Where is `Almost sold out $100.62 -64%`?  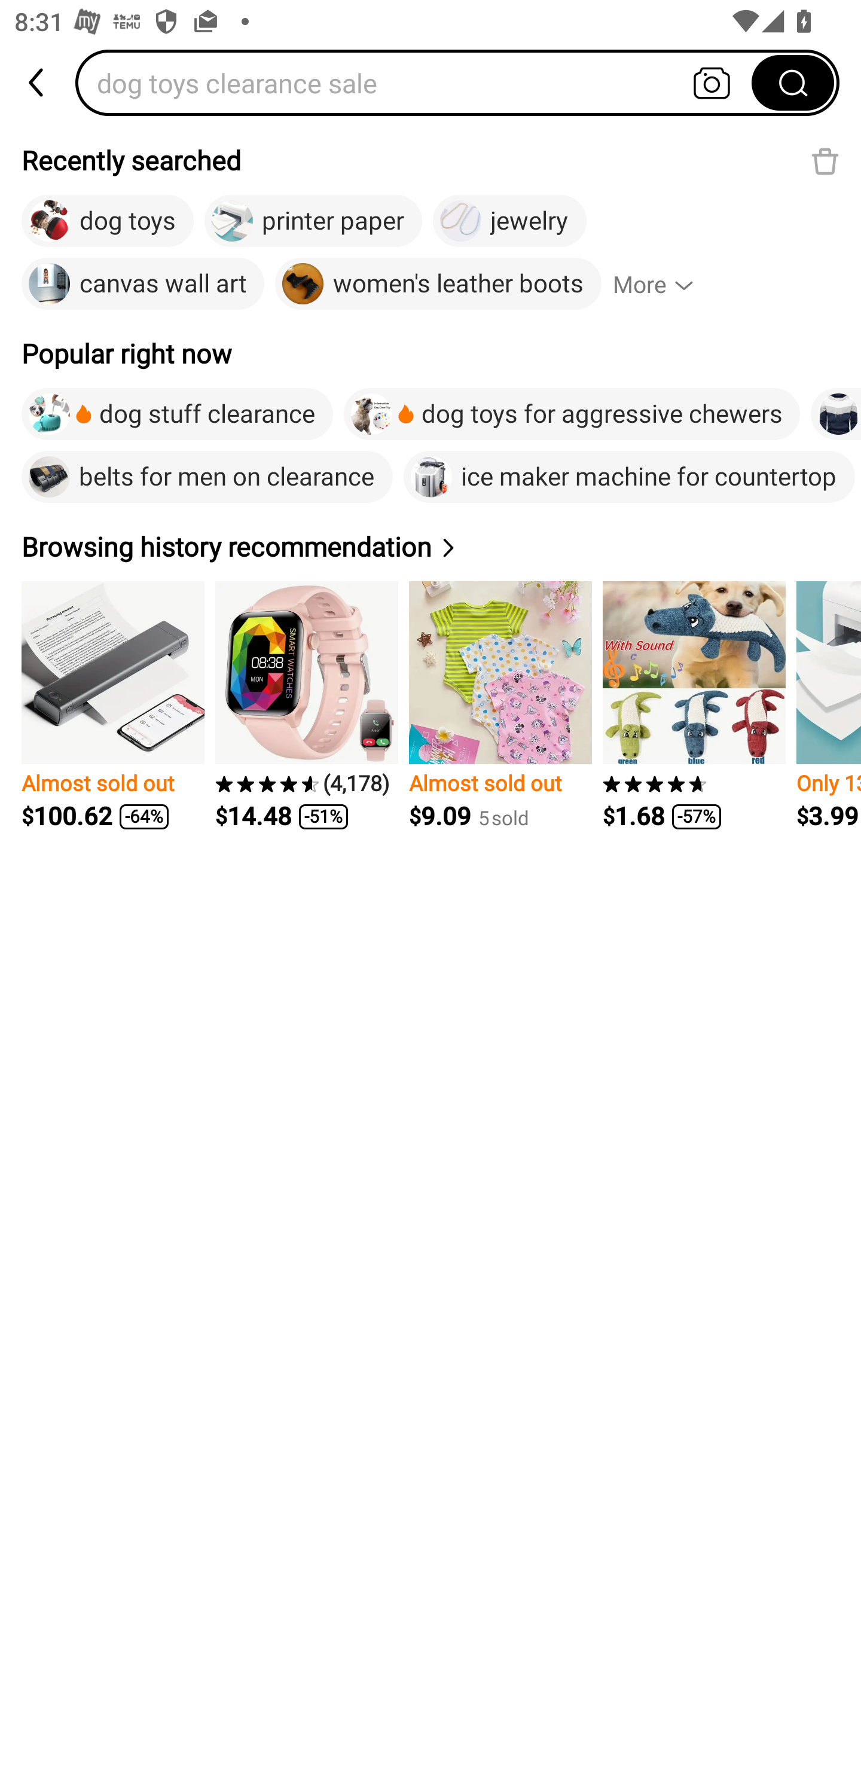 Almost sold out $100.62 -64% is located at coordinates (113, 706).